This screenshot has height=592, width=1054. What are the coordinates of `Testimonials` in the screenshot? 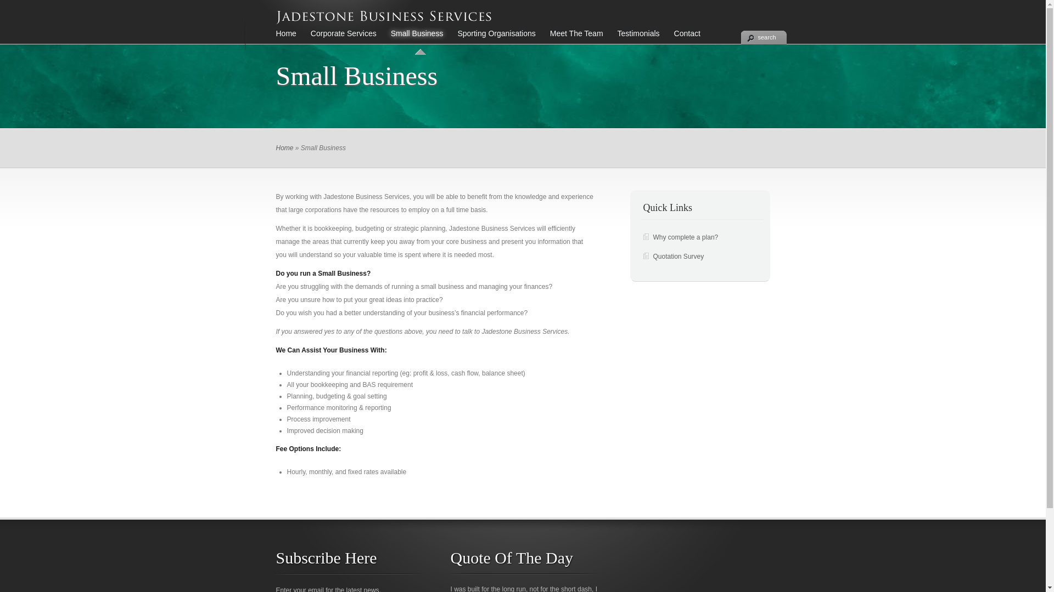 It's located at (635, 39).